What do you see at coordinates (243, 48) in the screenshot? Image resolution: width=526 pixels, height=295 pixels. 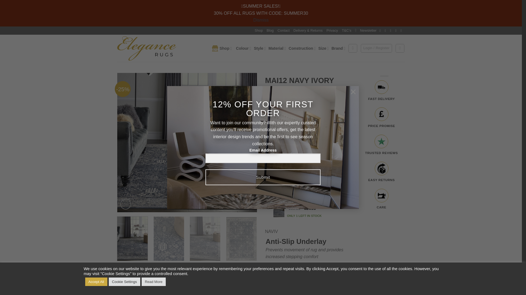 I see `Colour` at bounding box center [243, 48].